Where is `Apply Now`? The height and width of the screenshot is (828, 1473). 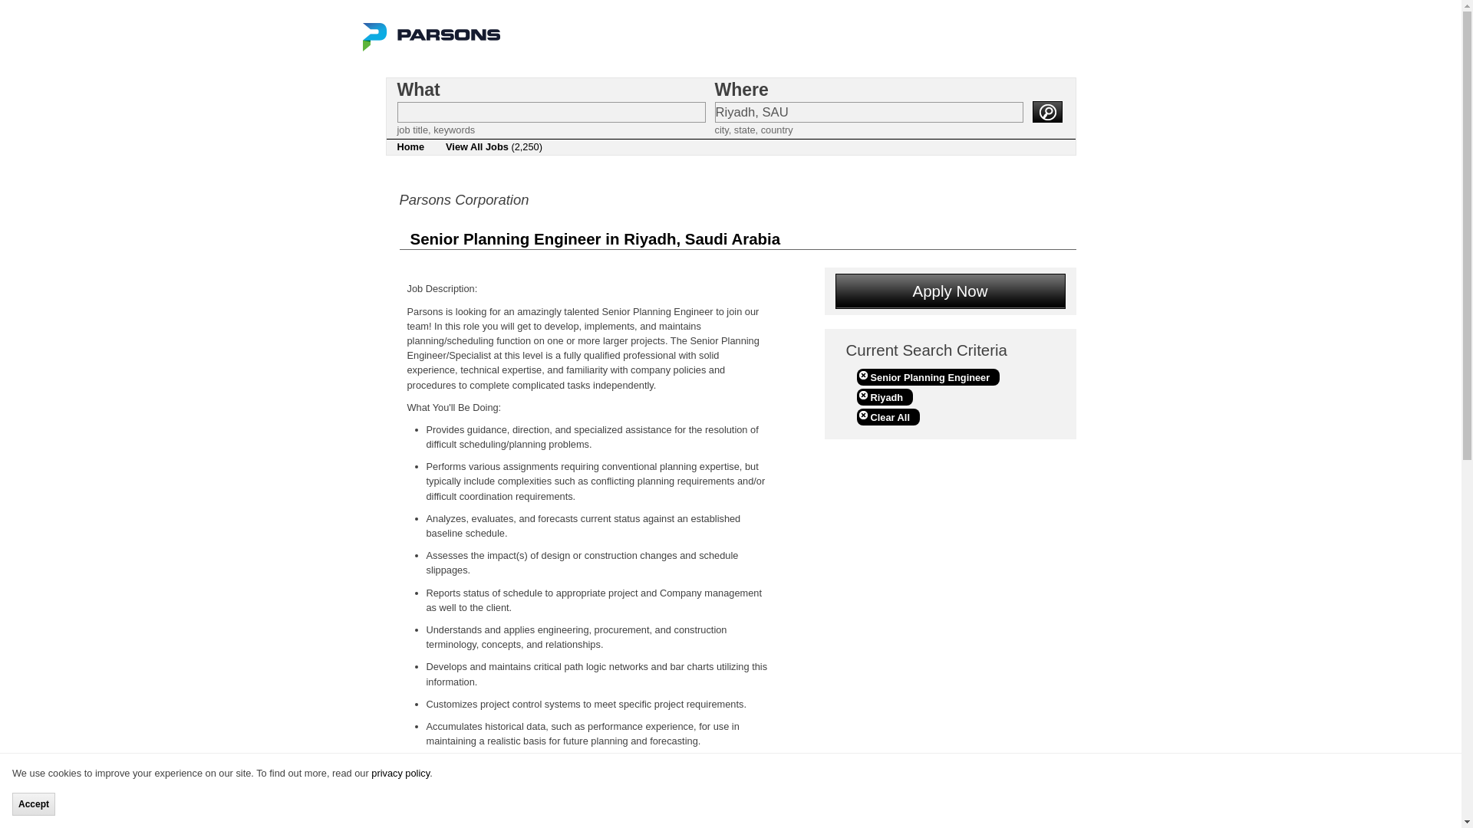
Apply Now is located at coordinates (950, 291).